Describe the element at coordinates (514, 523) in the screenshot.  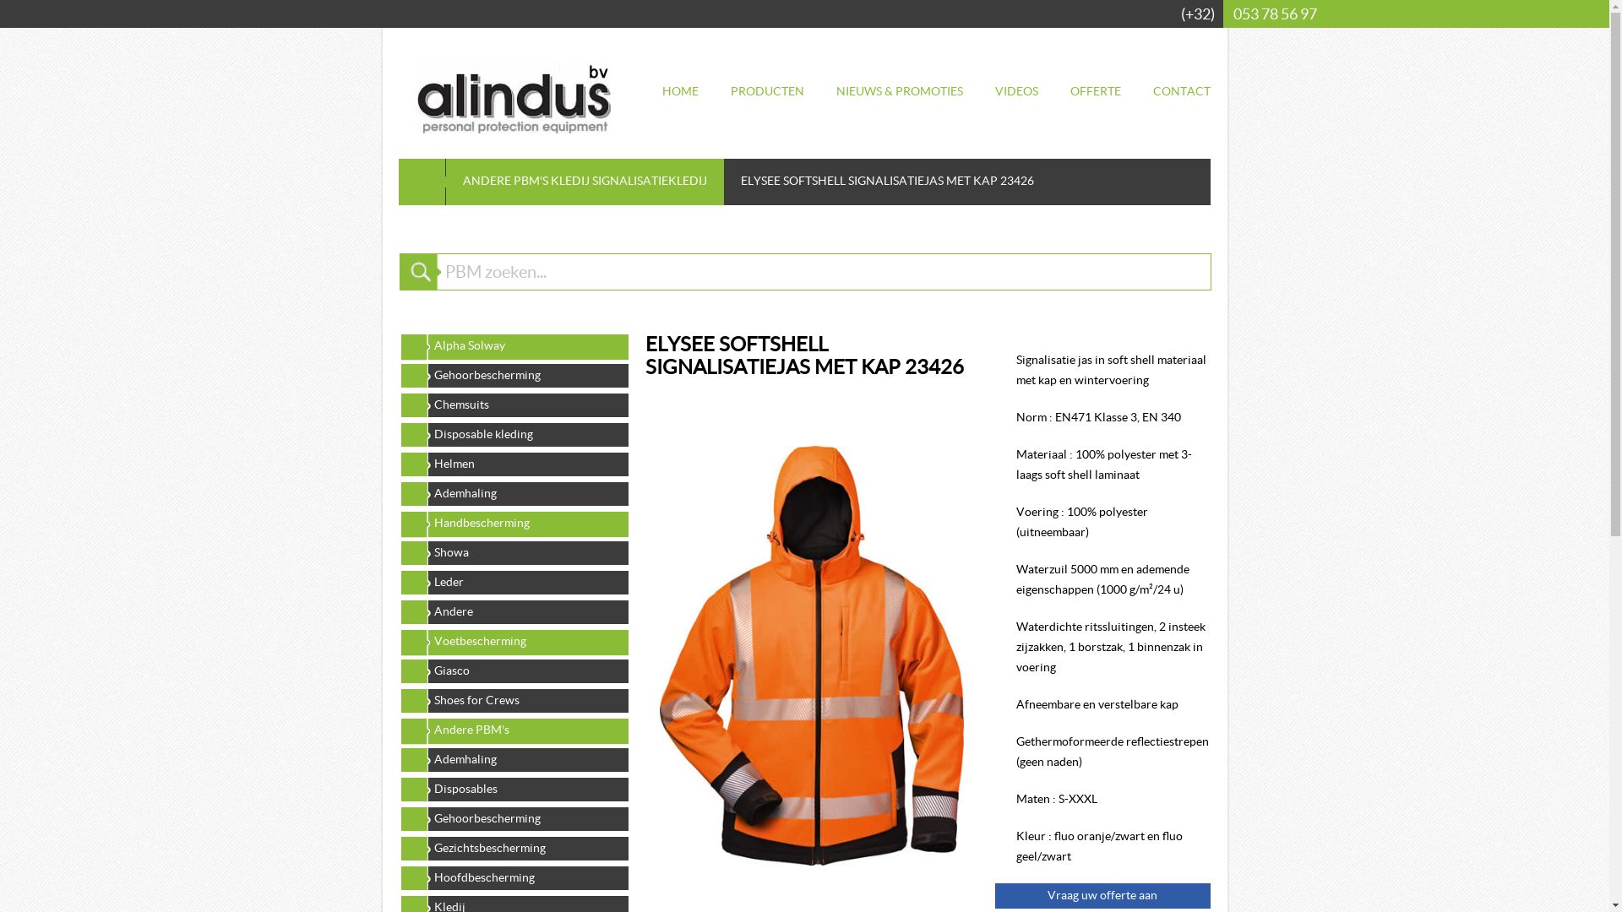
I see `Handbescherming` at that location.